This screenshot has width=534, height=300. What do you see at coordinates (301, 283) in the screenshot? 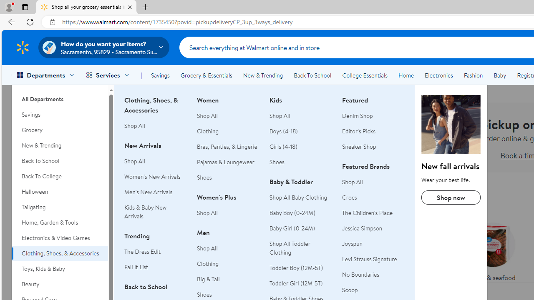
I see `Toddler Girl (12M-5T)` at bounding box center [301, 283].